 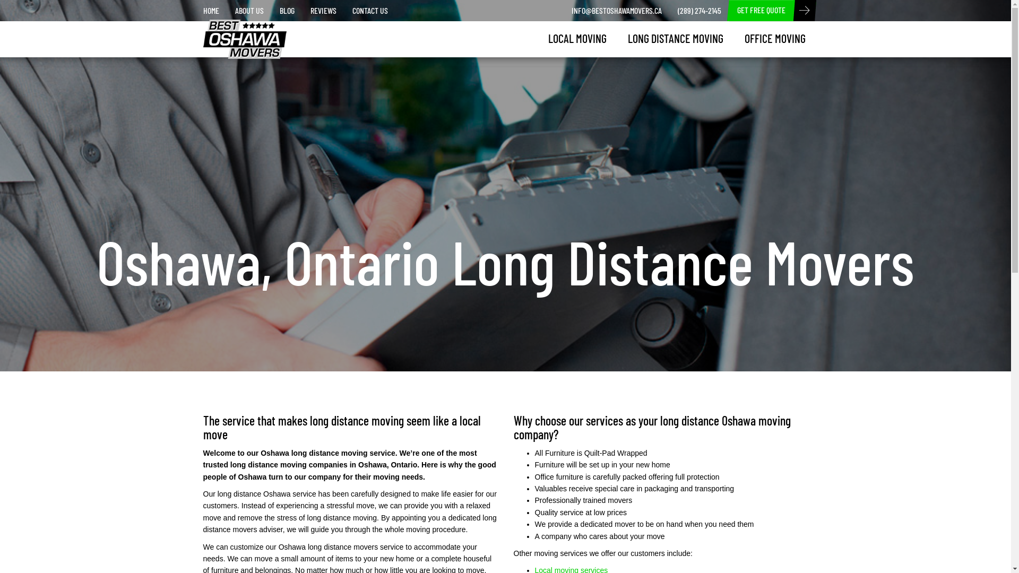 What do you see at coordinates (237, 33) in the screenshot?
I see `Best Oshawa Movers` at bounding box center [237, 33].